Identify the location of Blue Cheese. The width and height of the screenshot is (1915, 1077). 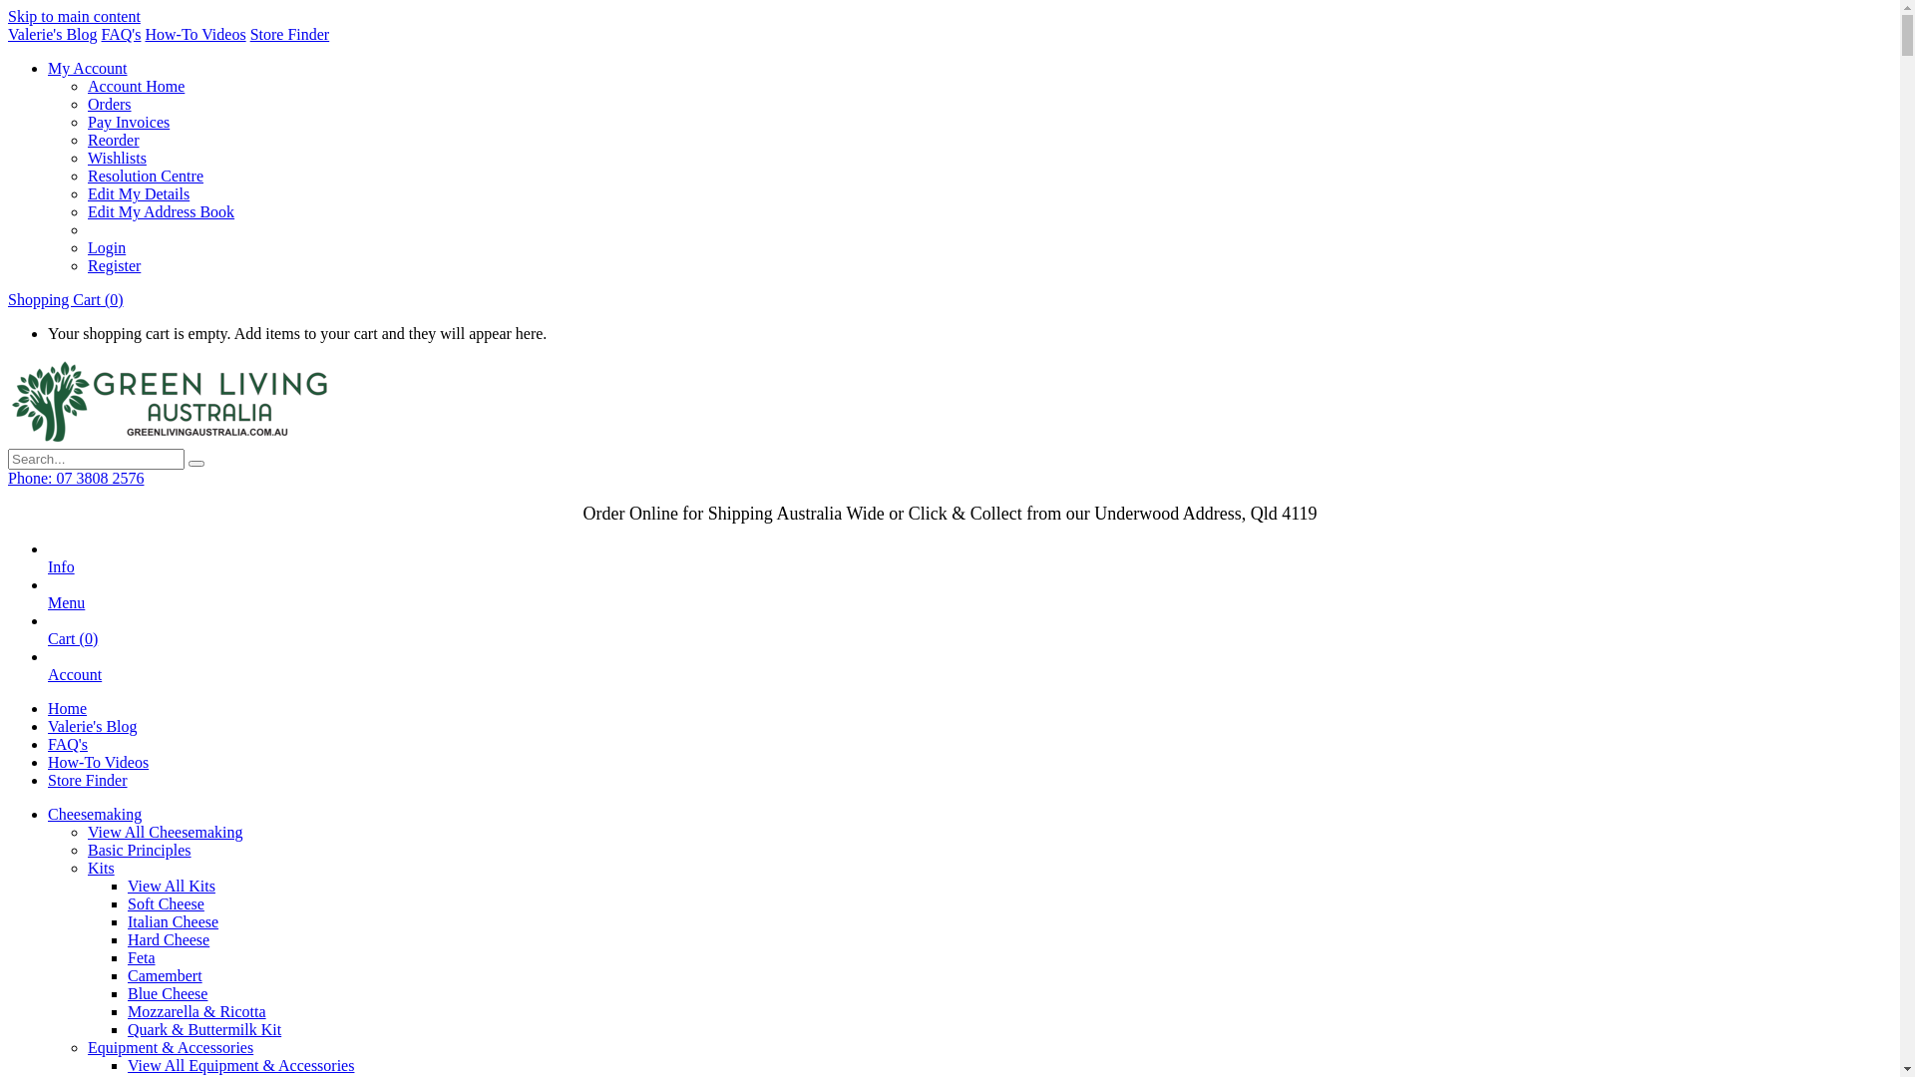
(168, 993).